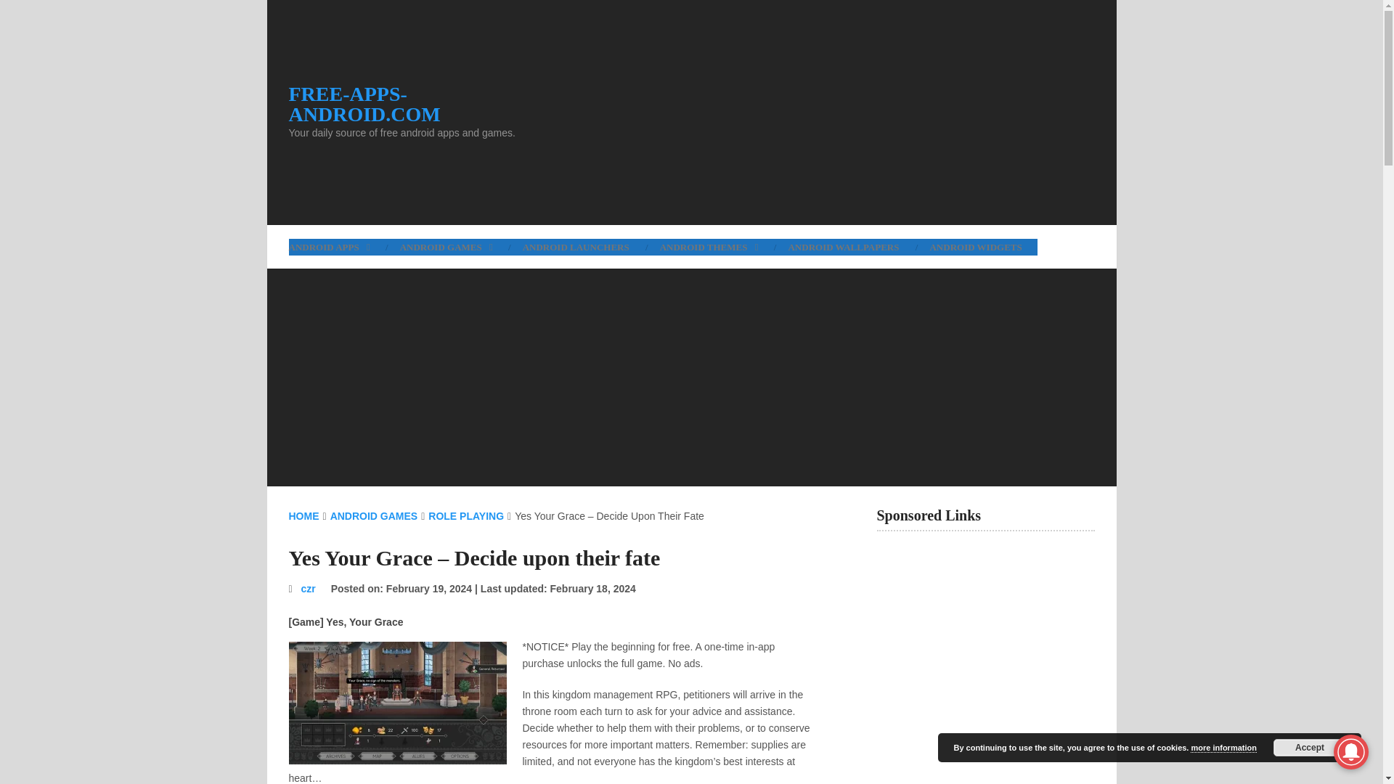  Describe the element at coordinates (336, 247) in the screenshot. I see `ANDROID APPS` at that location.